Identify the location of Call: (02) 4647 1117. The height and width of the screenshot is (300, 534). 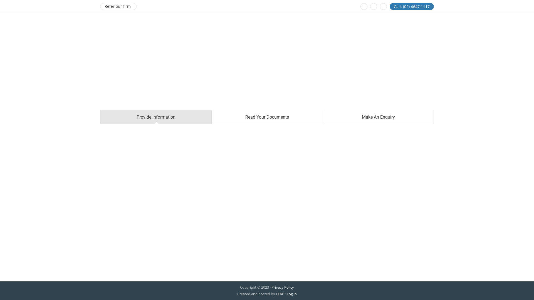
(412, 7).